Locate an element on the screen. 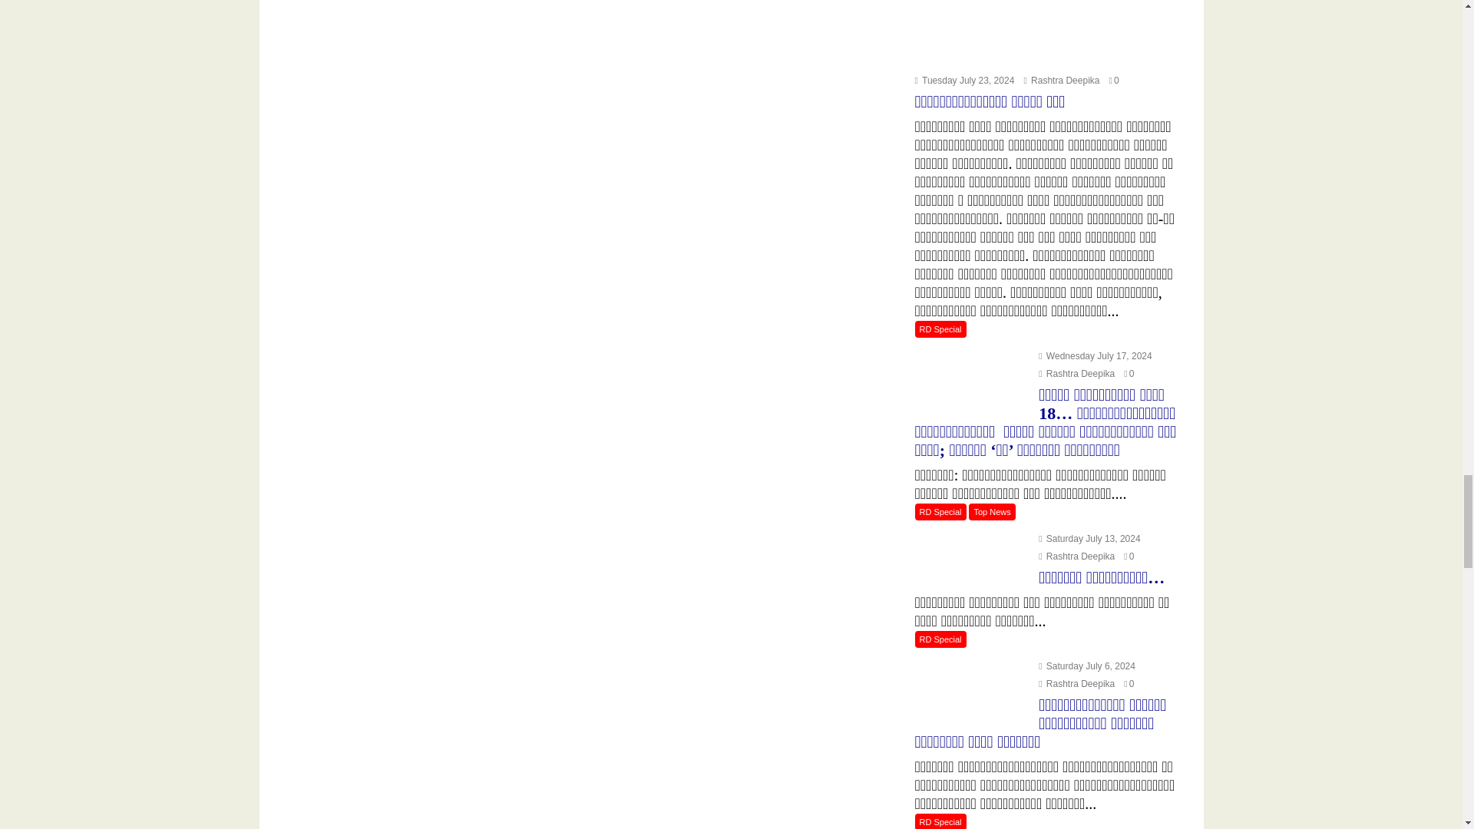 The image size is (1474, 829). Rashtra Deepika is located at coordinates (1076, 373).